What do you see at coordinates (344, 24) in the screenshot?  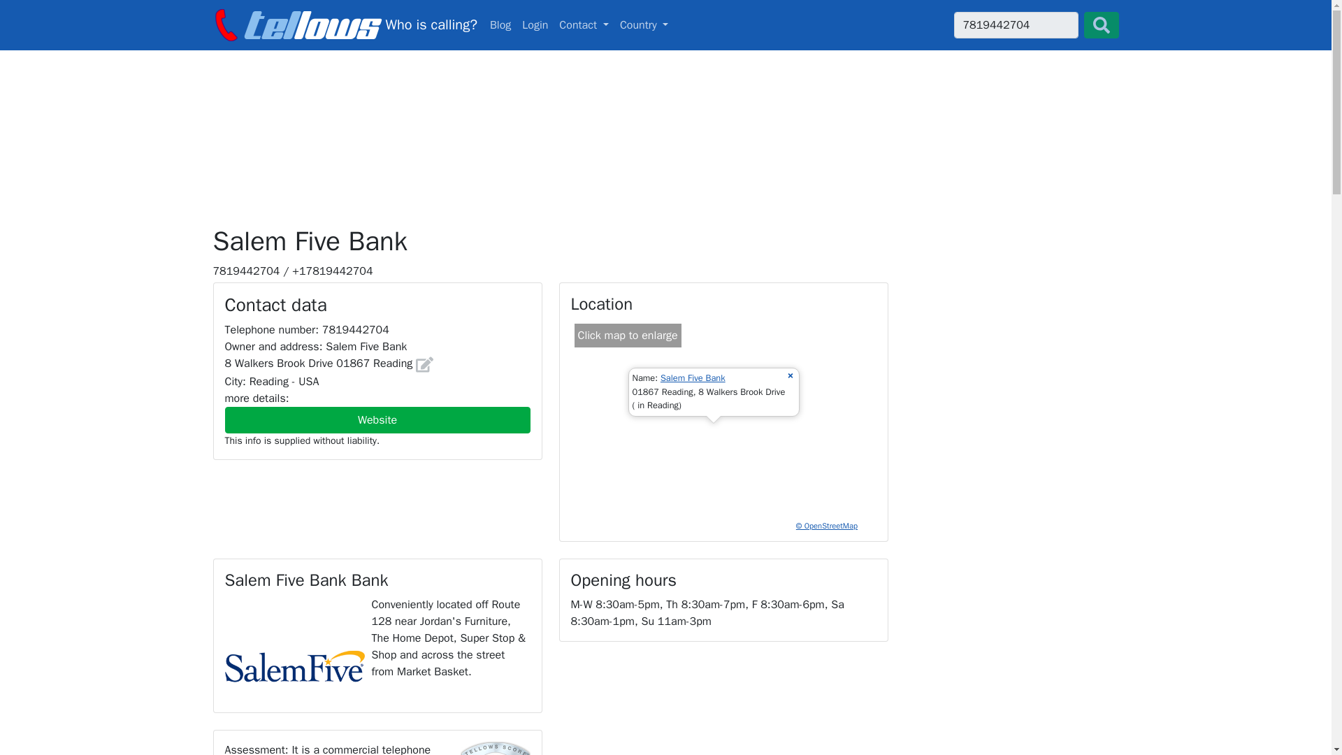 I see `Login` at bounding box center [344, 24].